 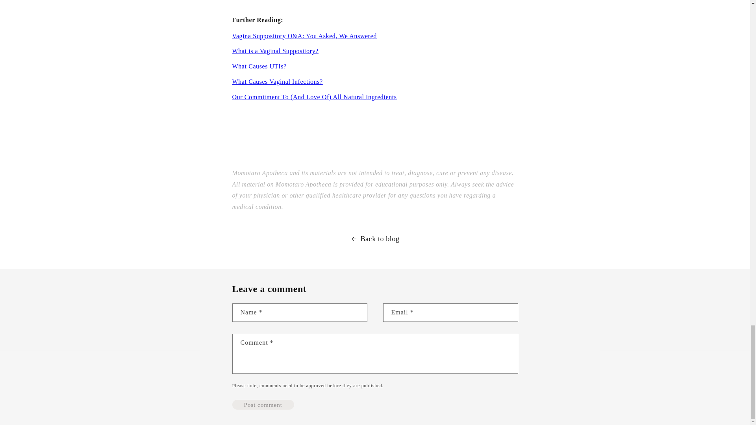 I want to click on What Causes Vaginal Infections?, so click(x=277, y=81).